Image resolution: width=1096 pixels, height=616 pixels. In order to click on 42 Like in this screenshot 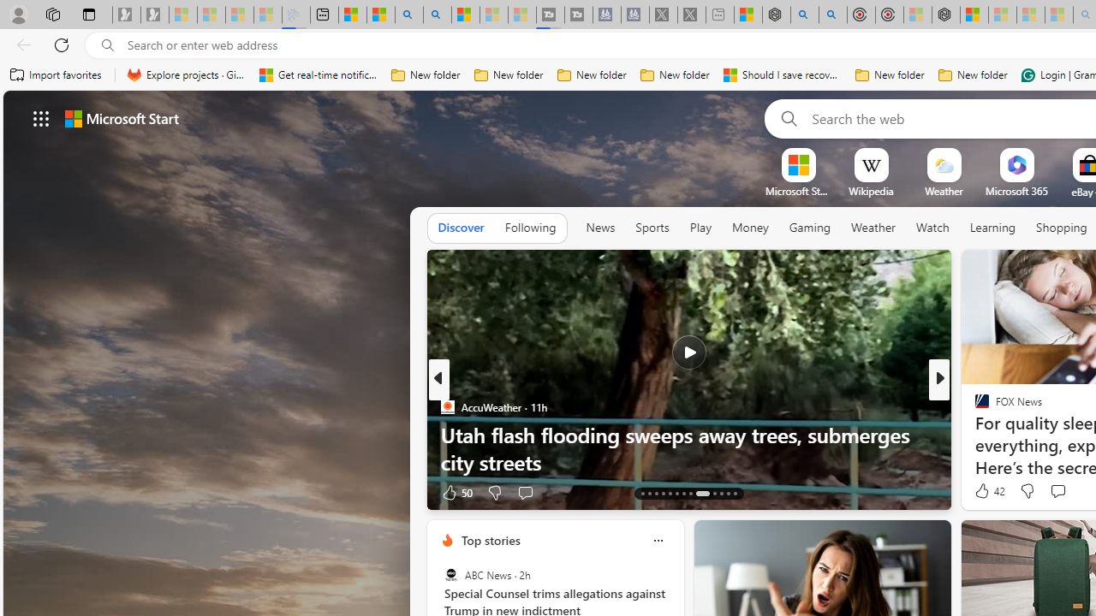, I will do `click(988, 491)`.